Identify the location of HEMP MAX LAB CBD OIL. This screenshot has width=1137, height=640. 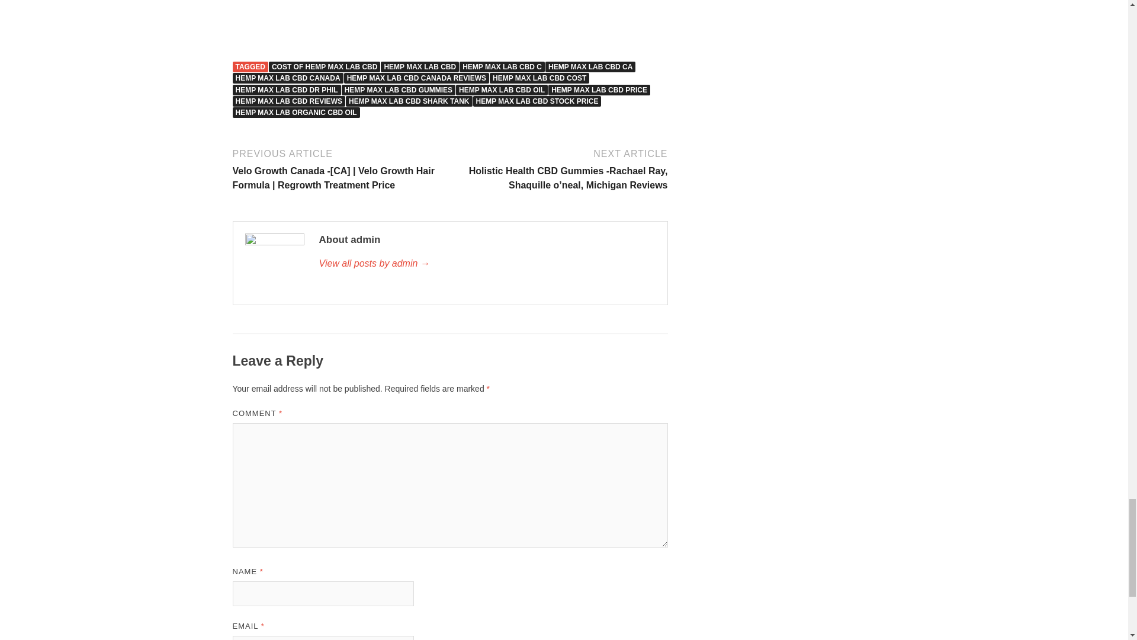
(502, 89).